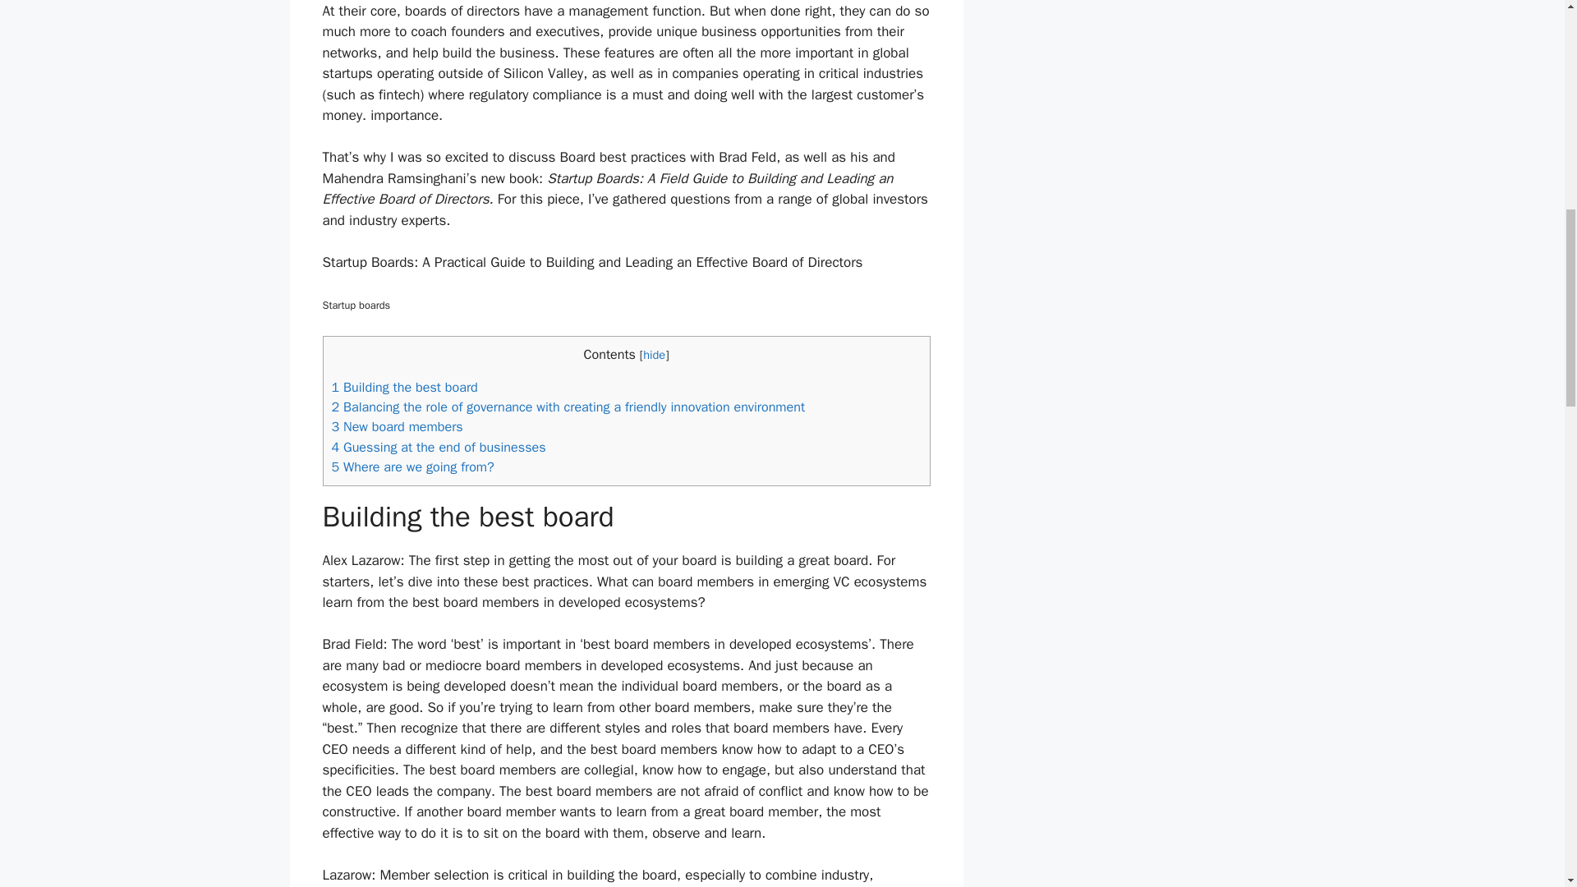 The image size is (1577, 887). I want to click on 3 New board members, so click(398, 426).